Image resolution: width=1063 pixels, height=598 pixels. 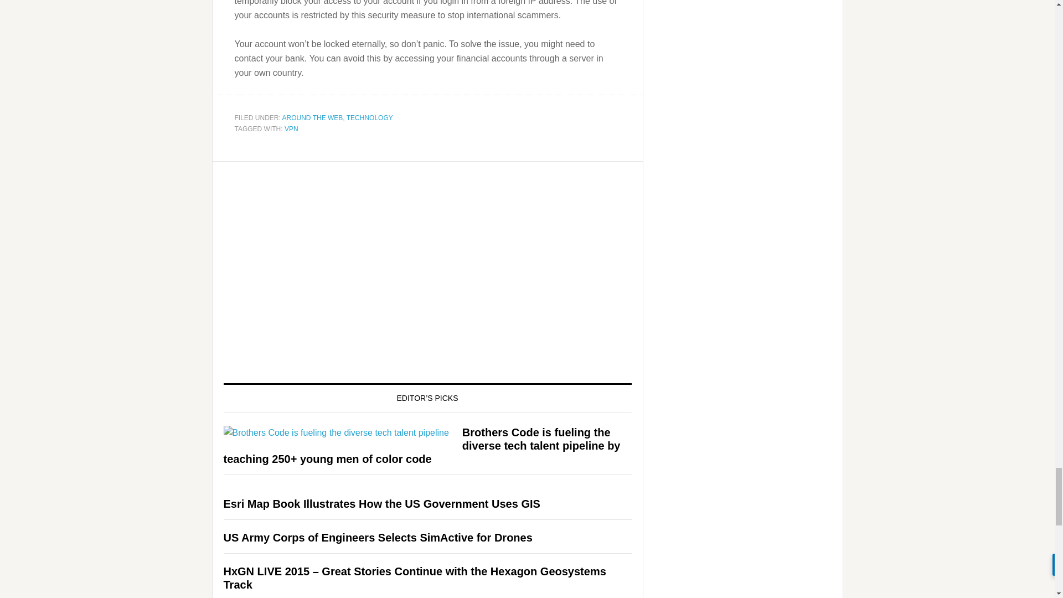 I want to click on AROUND THE WEB, so click(x=313, y=118).